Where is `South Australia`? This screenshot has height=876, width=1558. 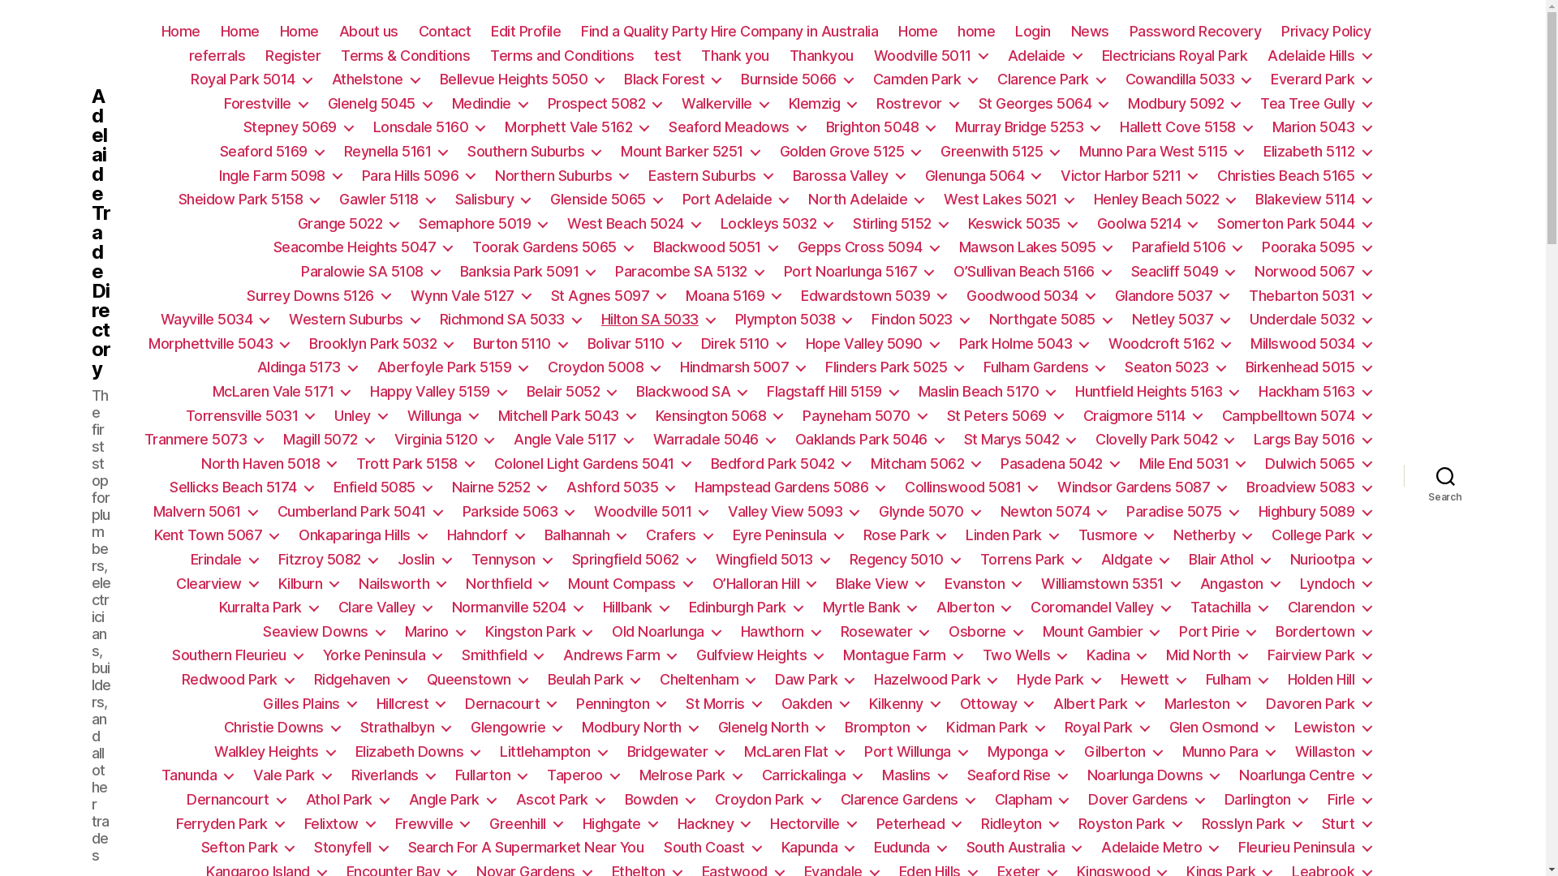 South Australia is located at coordinates (1024, 848).